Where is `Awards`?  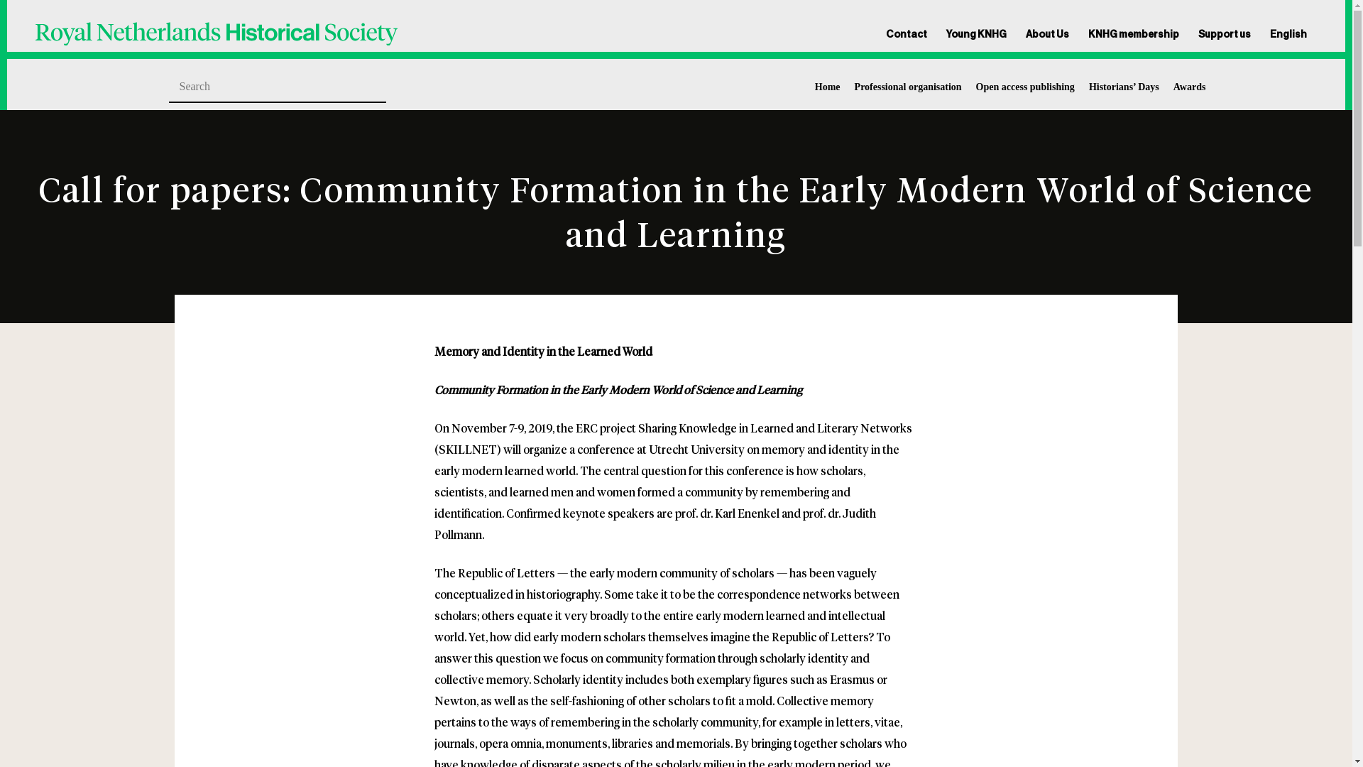 Awards is located at coordinates (1190, 87).